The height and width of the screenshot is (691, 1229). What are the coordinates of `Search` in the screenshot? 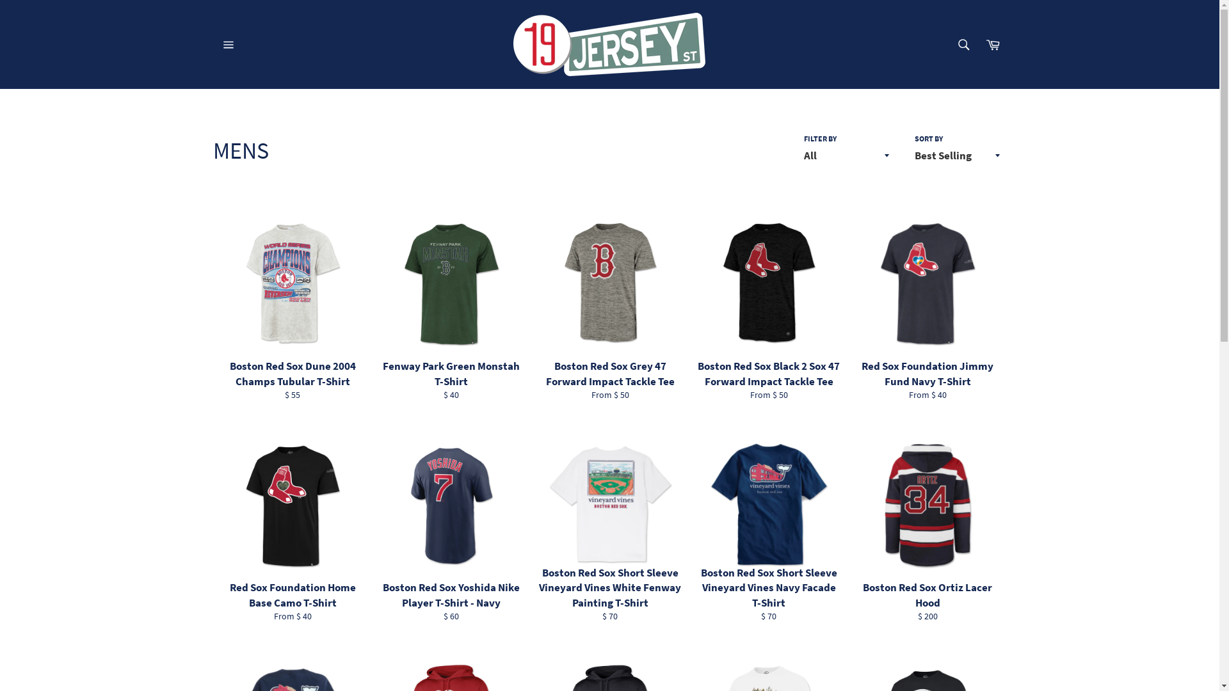 It's located at (963, 44).